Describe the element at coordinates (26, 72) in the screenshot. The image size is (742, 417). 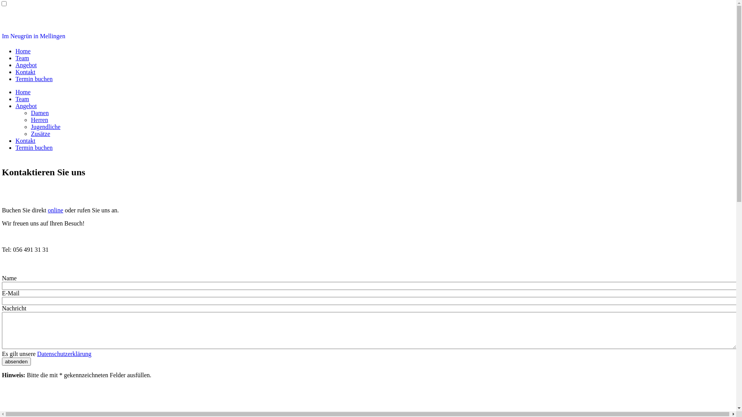
I see `Kontakt` at that location.